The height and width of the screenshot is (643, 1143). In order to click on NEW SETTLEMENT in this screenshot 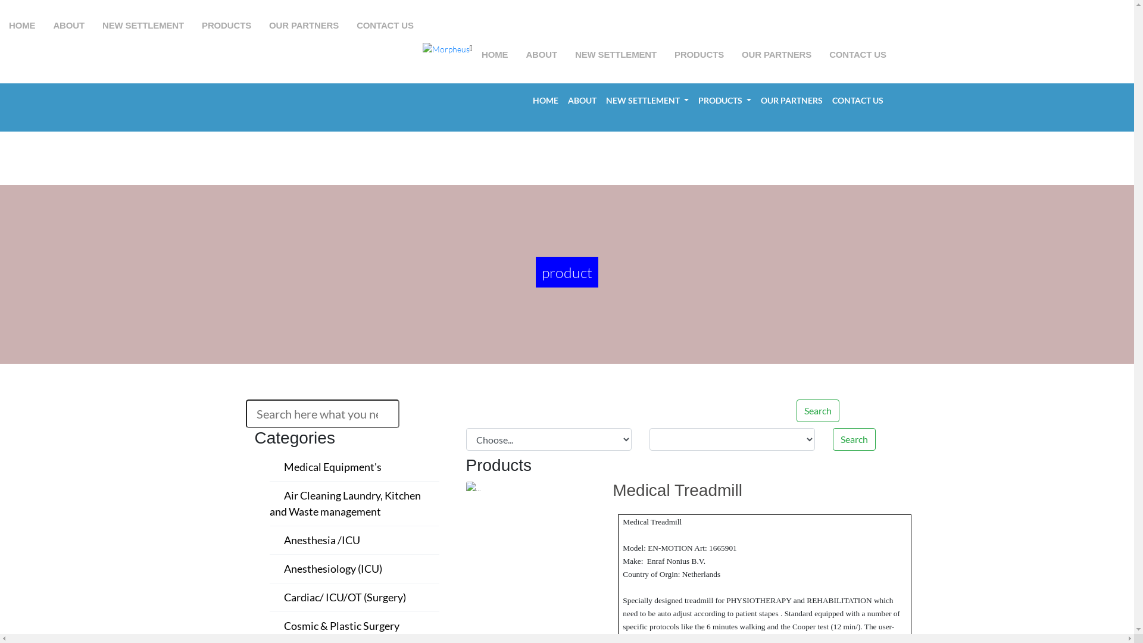, I will do `click(616, 55)`.